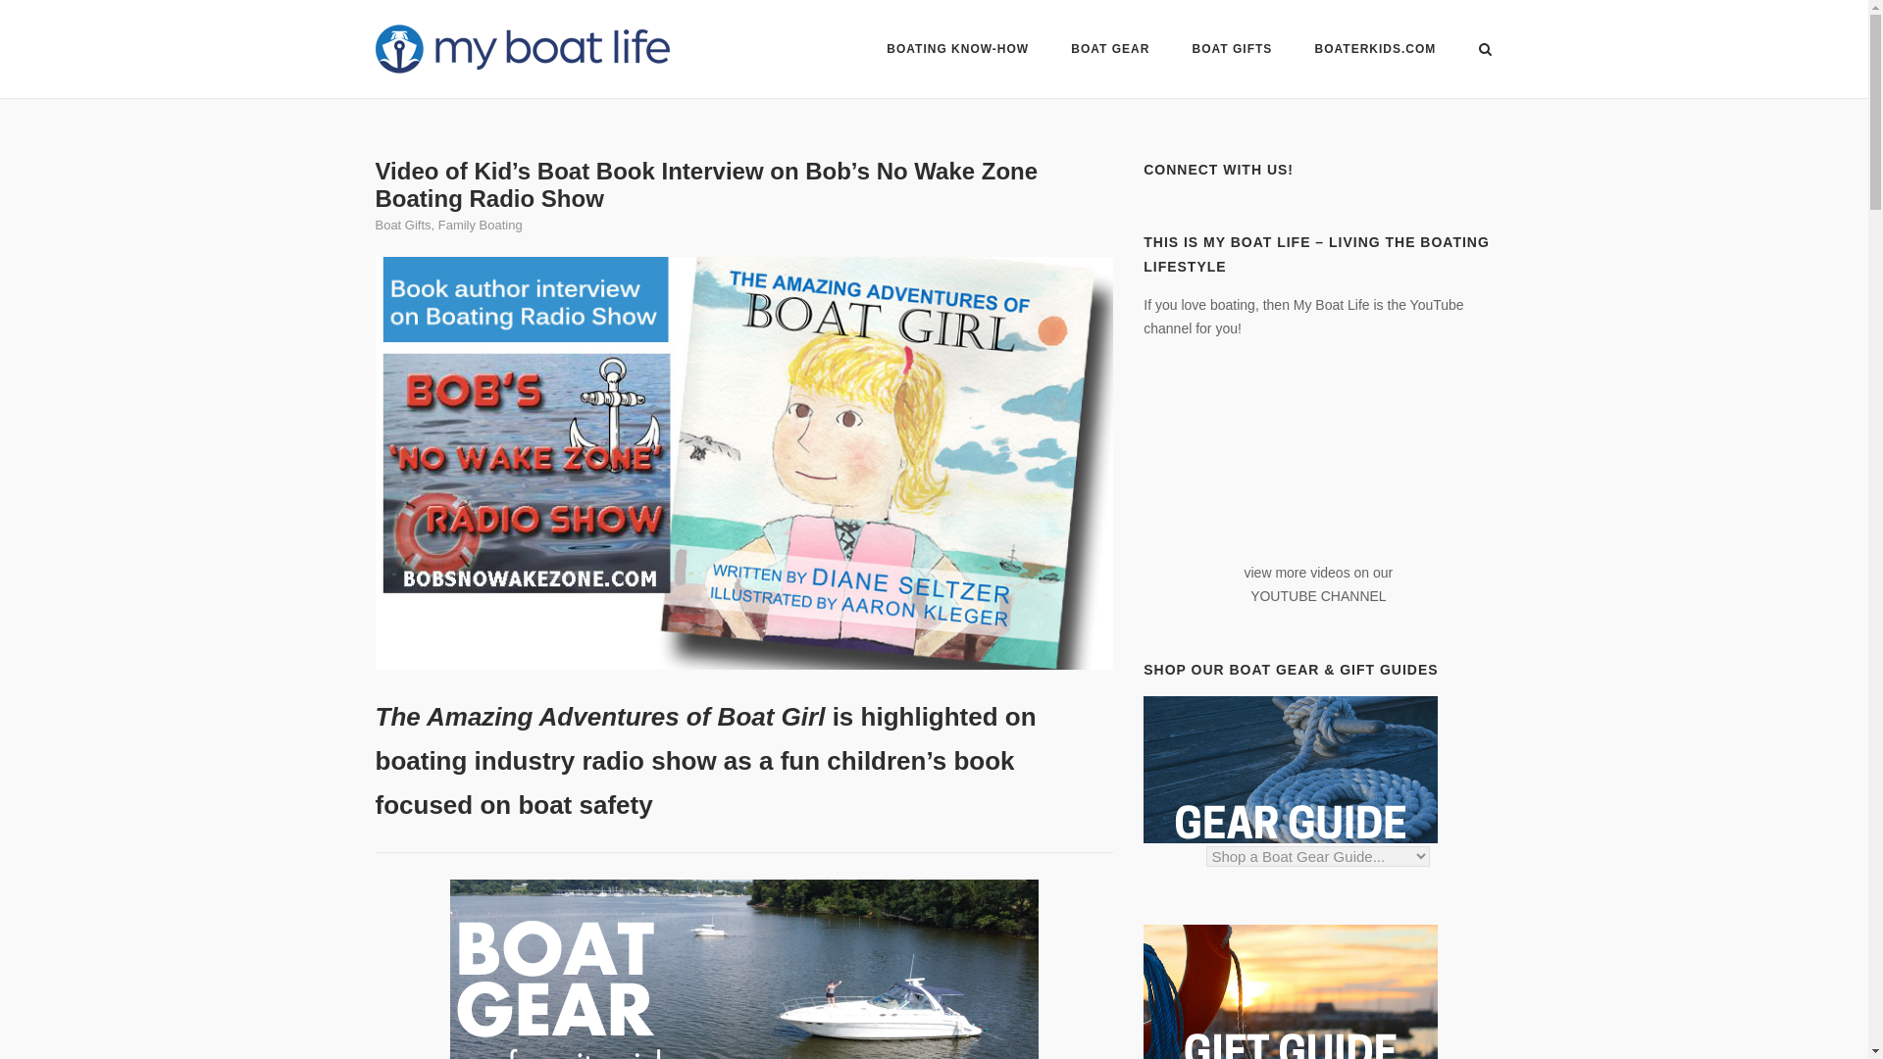 Image resolution: width=1883 pixels, height=1059 pixels. Describe the element at coordinates (957, 51) in the screenshot. I see `BOATING KNOW-HOW` at that location.